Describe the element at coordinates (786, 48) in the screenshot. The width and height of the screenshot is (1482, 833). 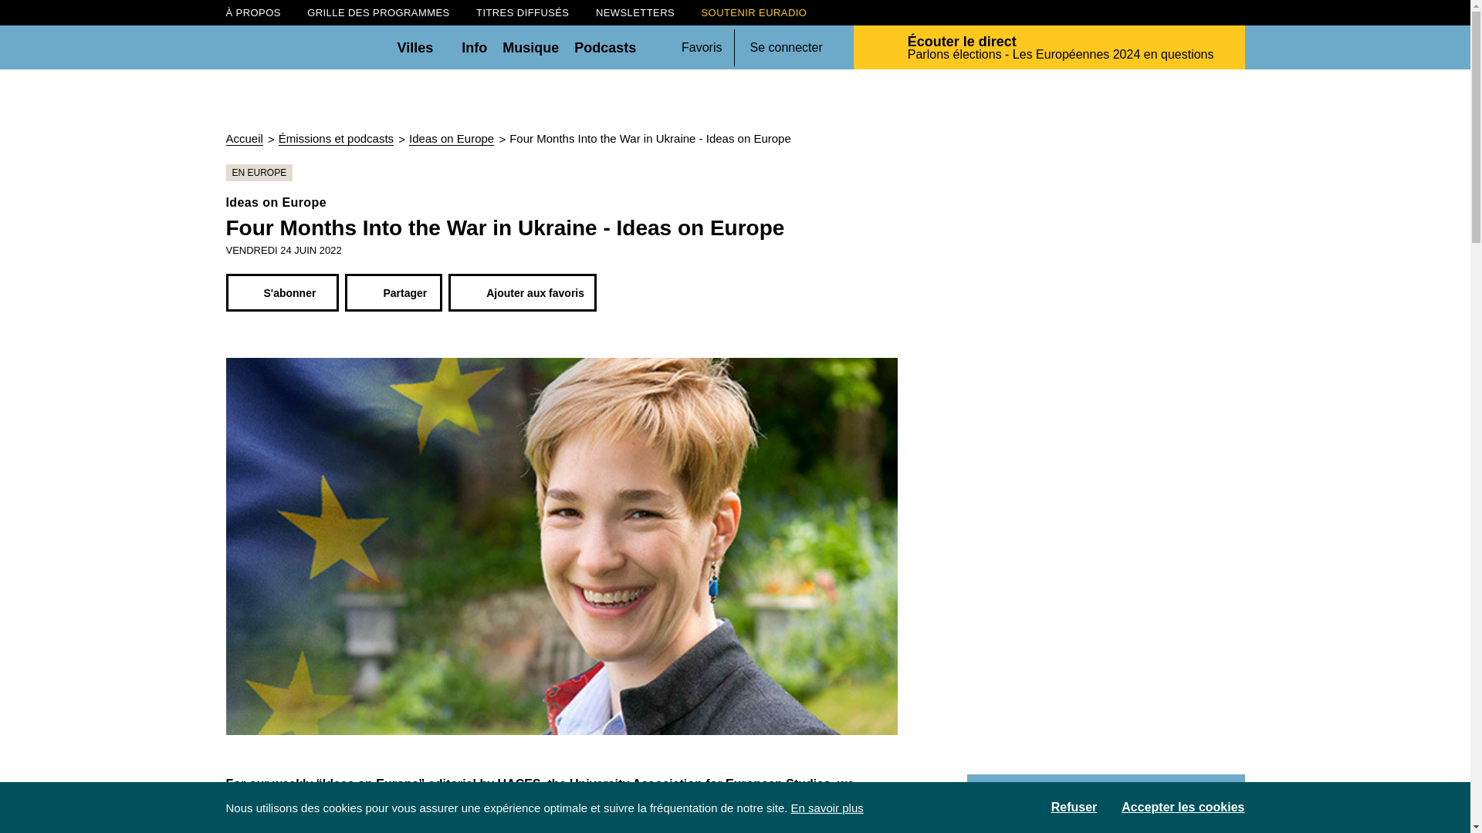
I see `Se connecter` at that location.